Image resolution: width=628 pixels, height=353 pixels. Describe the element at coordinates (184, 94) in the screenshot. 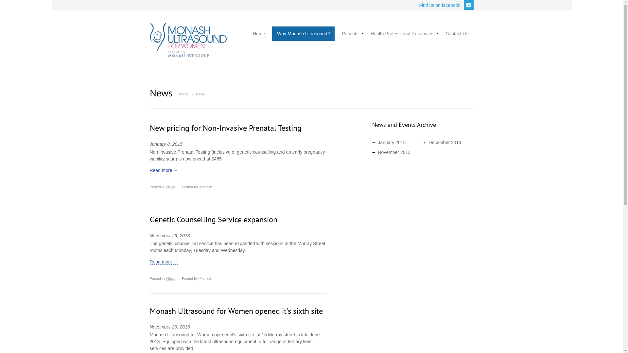

I see `Home` at that location.